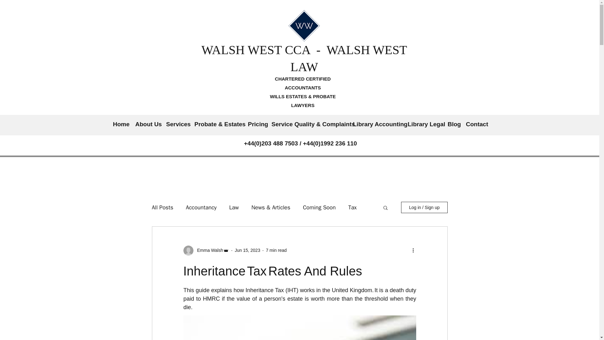 This screenshot has height=340, width=604. I want to click on Tax, so click(352, 207).